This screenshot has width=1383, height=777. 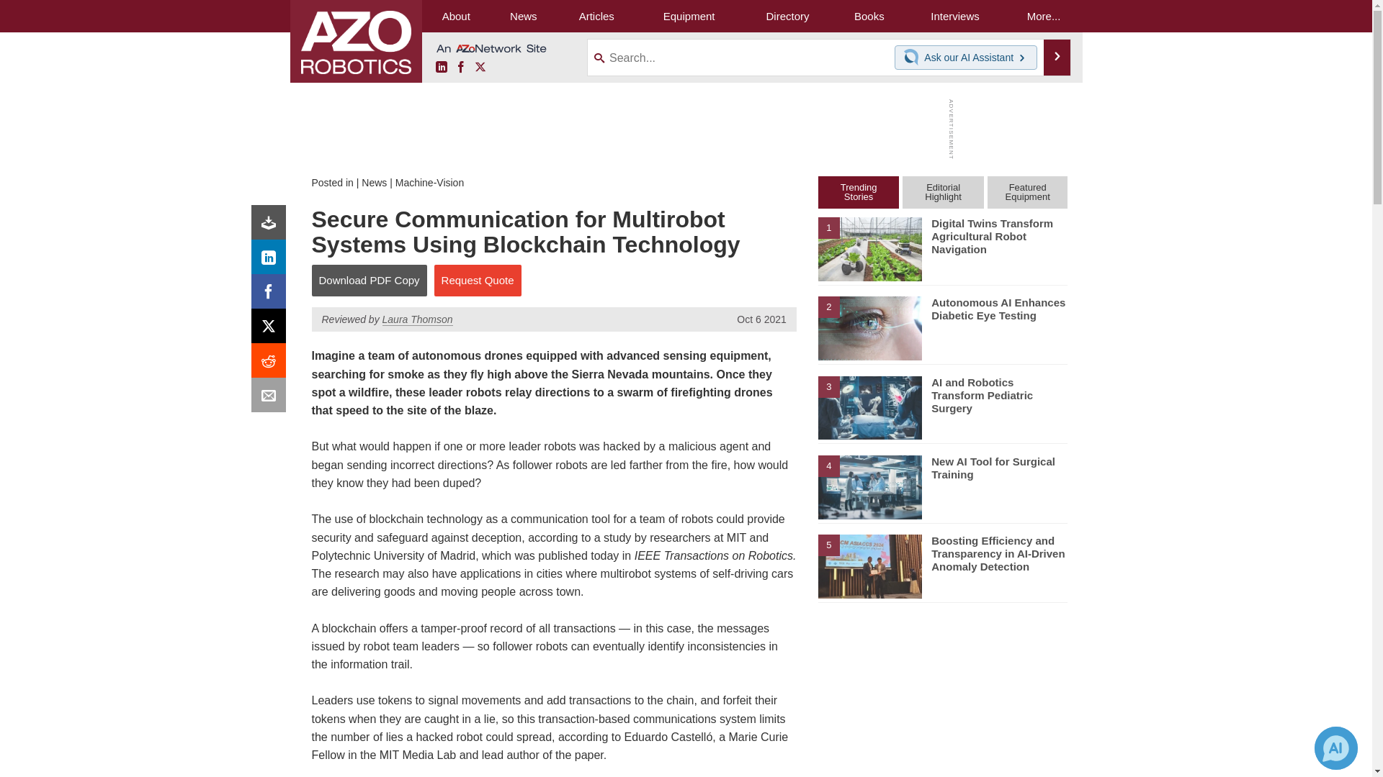 I want to click on Facebook, so click(x=272, y=295).